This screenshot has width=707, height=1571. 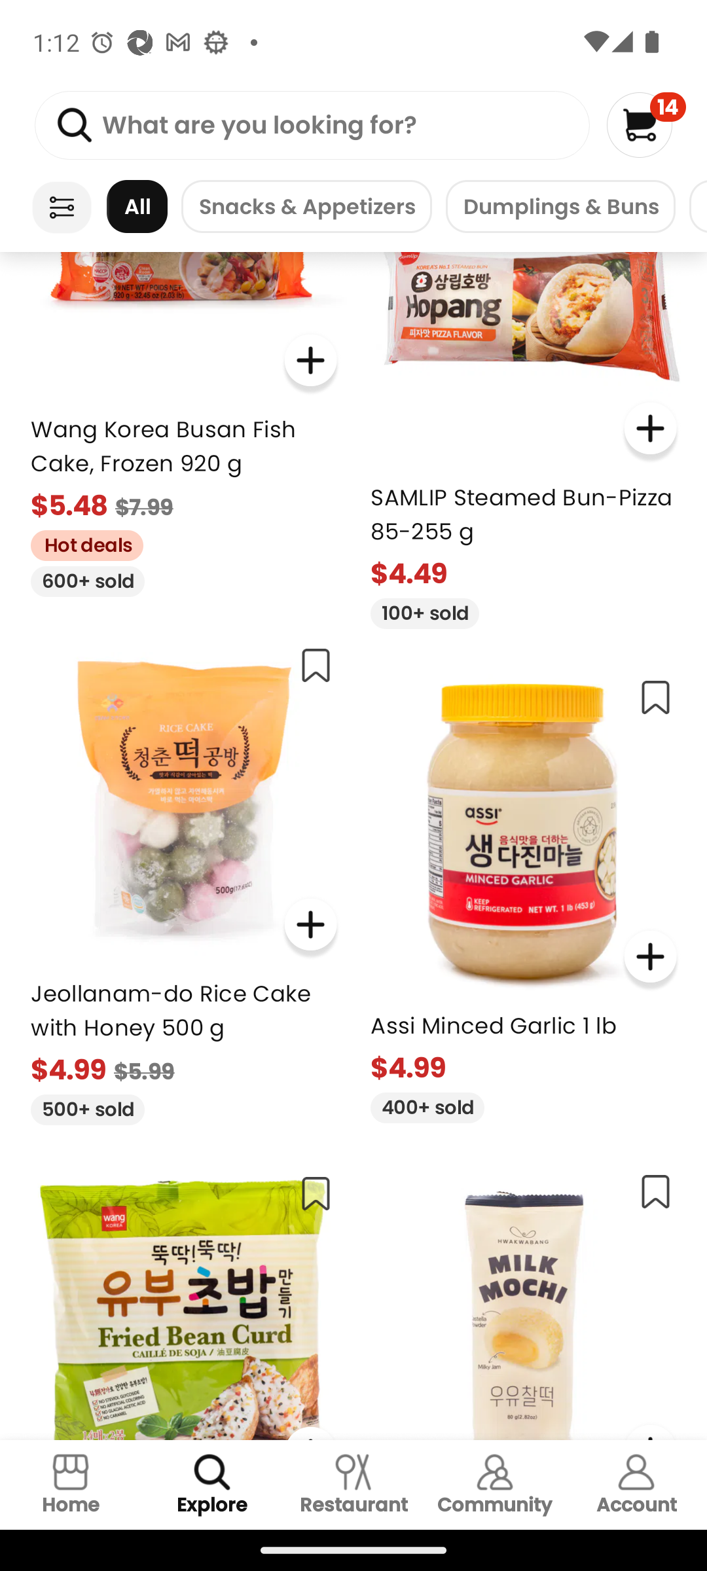 What do you see at coordinates (212, 1485) in the screenshot?
I see `Explore` at bounding box center [212, 1485].